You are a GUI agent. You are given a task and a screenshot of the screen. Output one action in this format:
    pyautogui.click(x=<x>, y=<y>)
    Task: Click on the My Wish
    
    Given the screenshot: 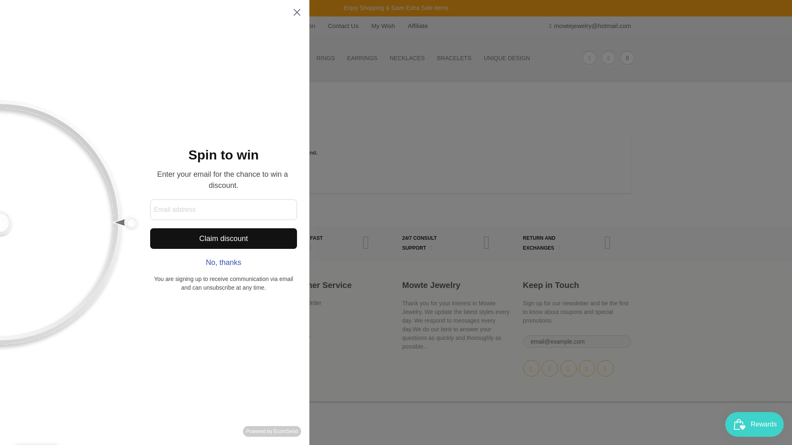 What is the action you would take?
    pyautogui.click(x=383, y=26)
    